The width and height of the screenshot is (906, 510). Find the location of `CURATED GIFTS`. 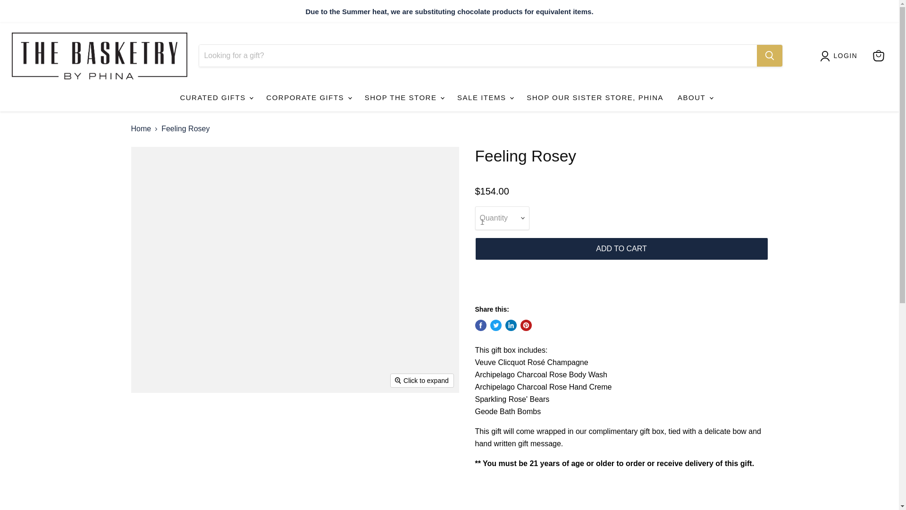

CURATED GIFTS is located at coordinates (216, 97).